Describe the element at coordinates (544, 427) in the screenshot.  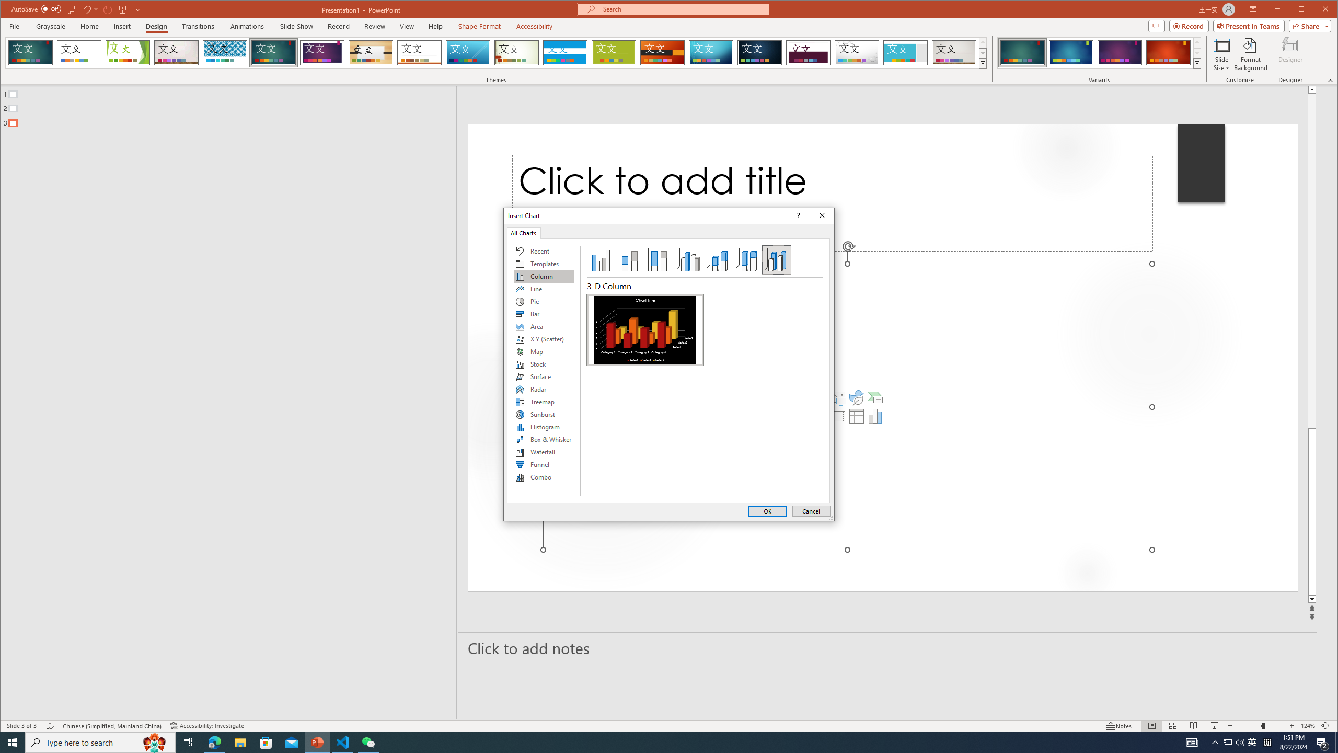
I see `Histogram` at that location.